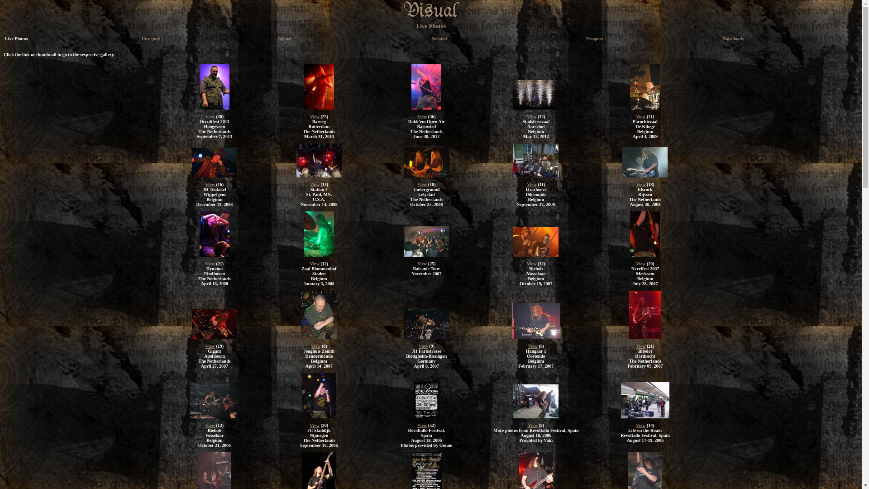  Describe the element at coordinates (533, 346) in the screenshot. I see `View` at that location.